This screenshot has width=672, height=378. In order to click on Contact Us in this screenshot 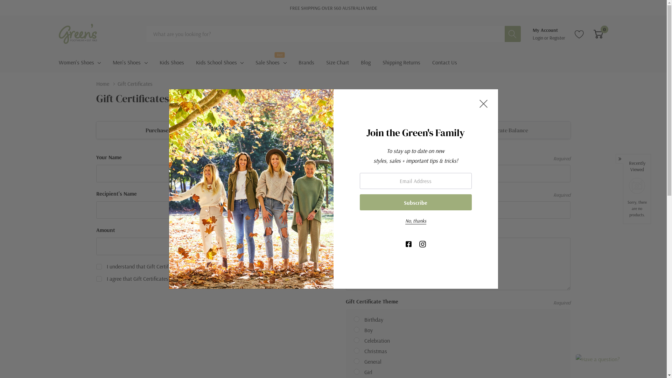, I will do `click(444, 62)`.